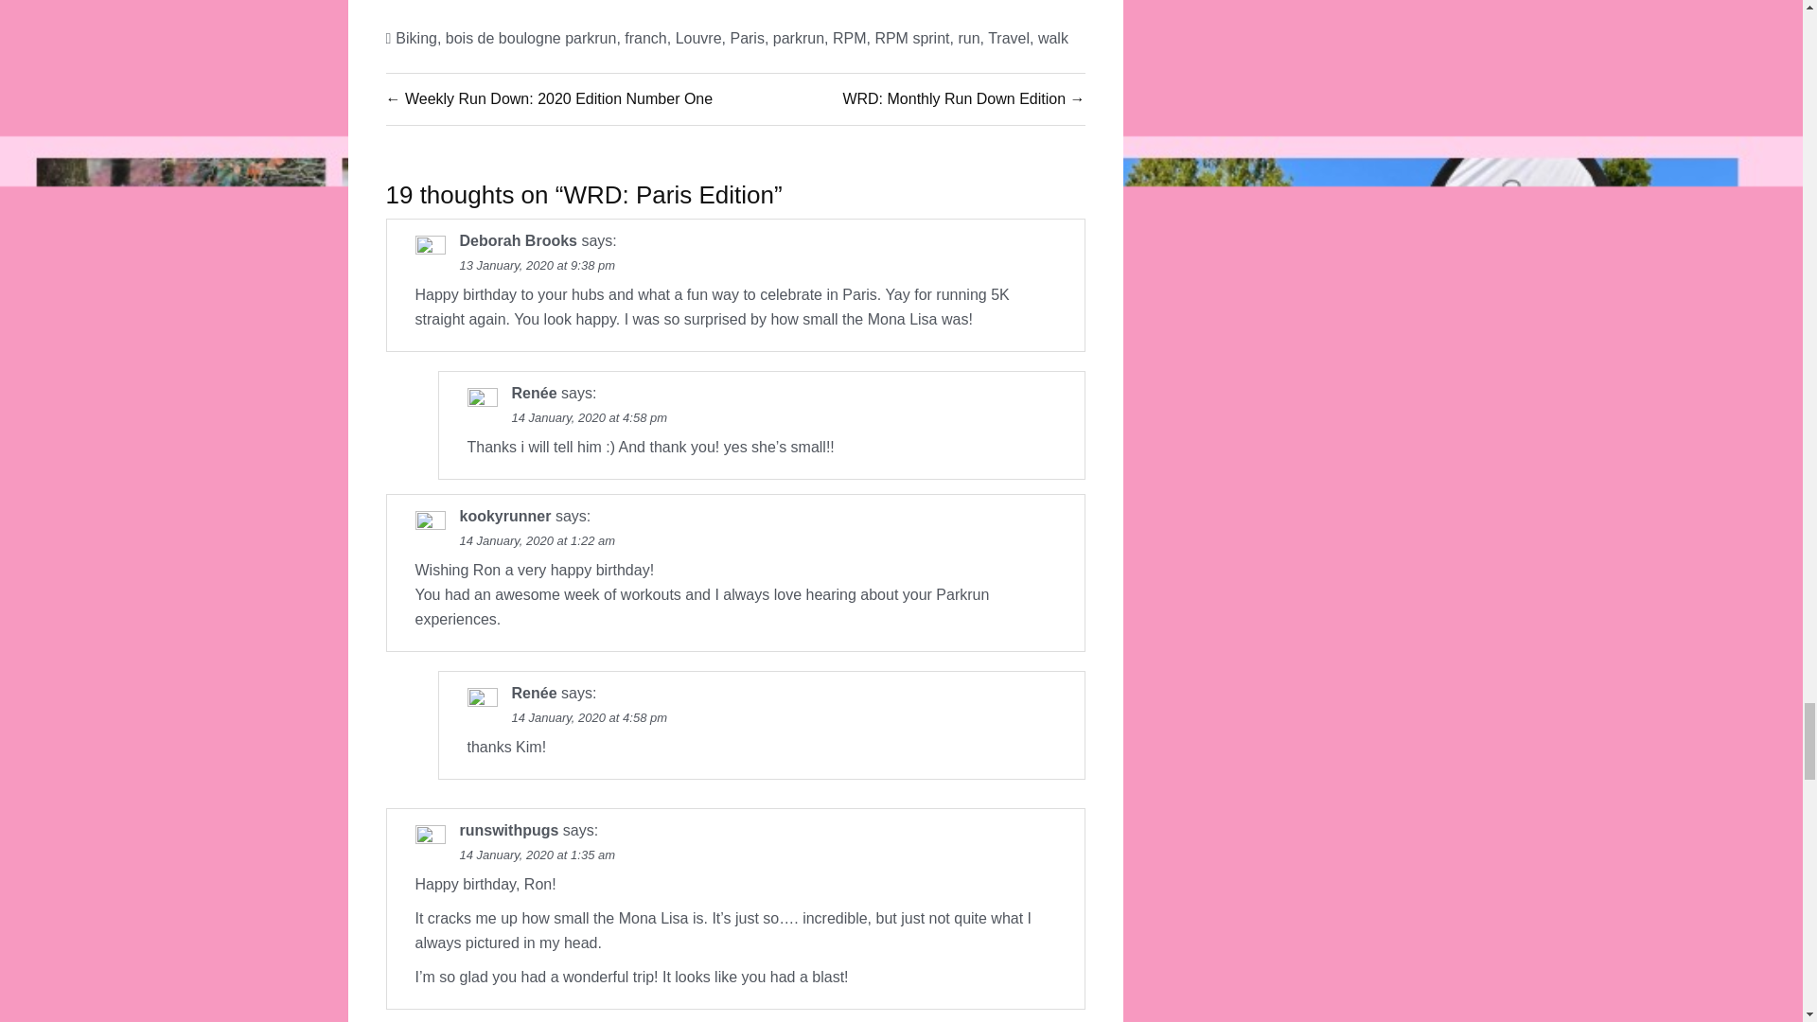  Describe the element at coordinates (509, 830) in the screenshot. I see `runswithpugs` at that location.